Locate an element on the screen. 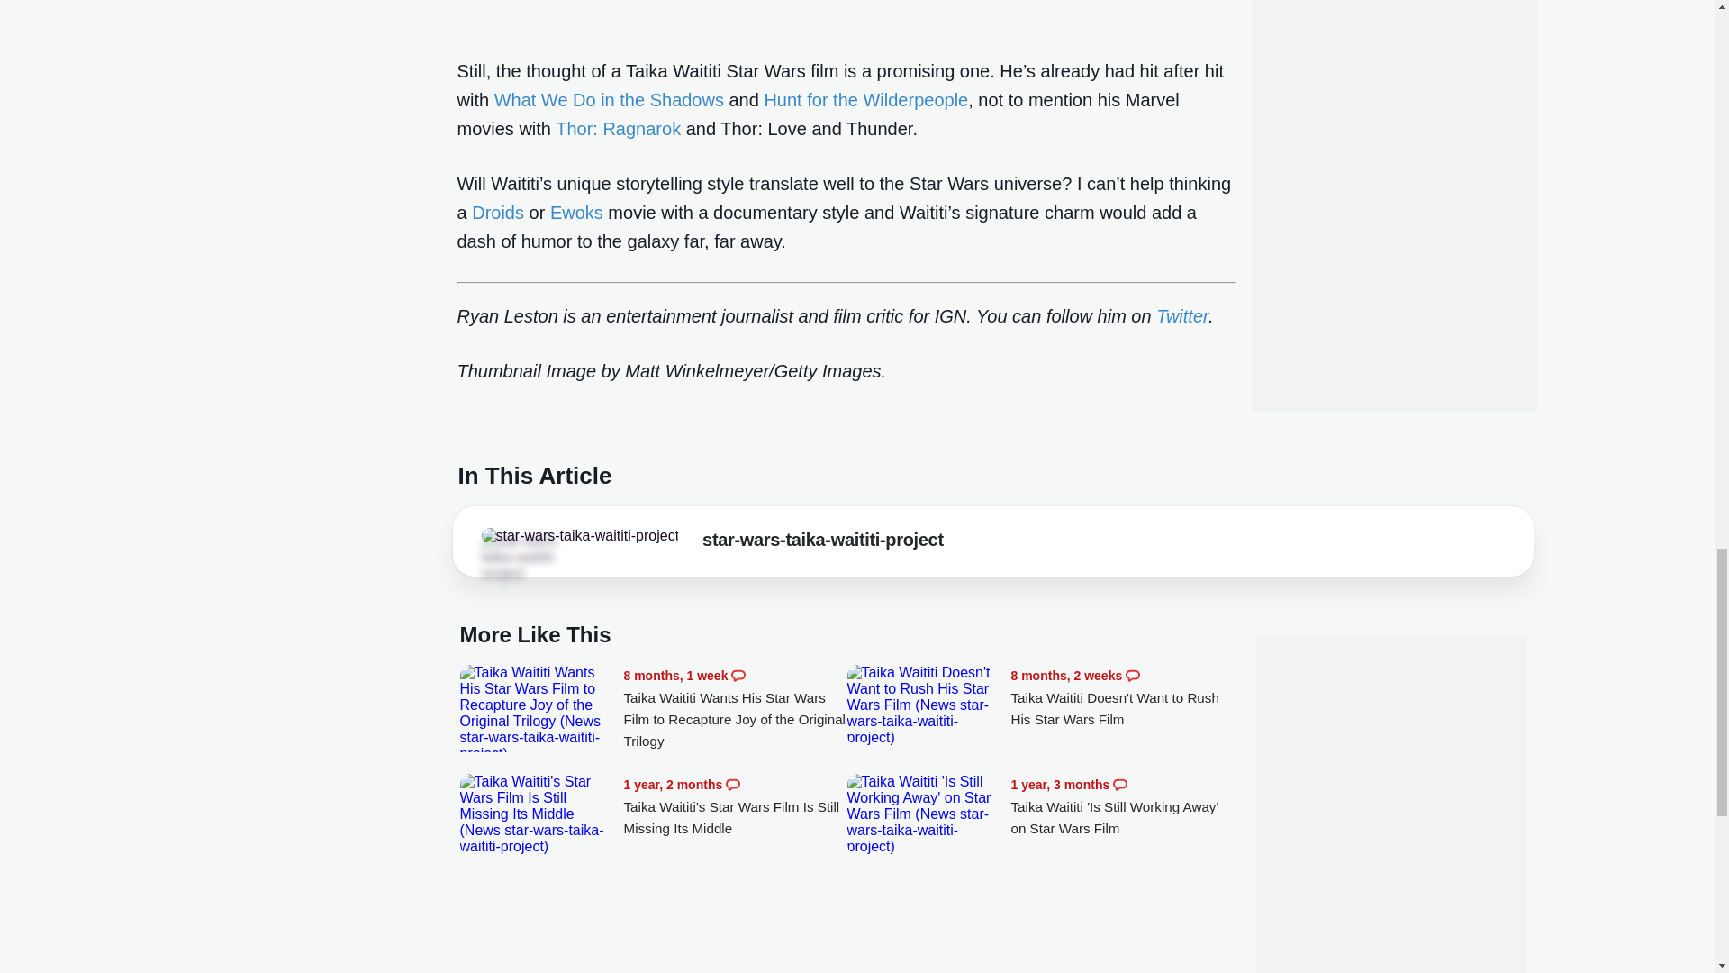 The width and height of the screenshot is (1729, 973). Taika Waititi's Star Wars Film Is Still Missing Its Middle is located at coordinates (735, 806).